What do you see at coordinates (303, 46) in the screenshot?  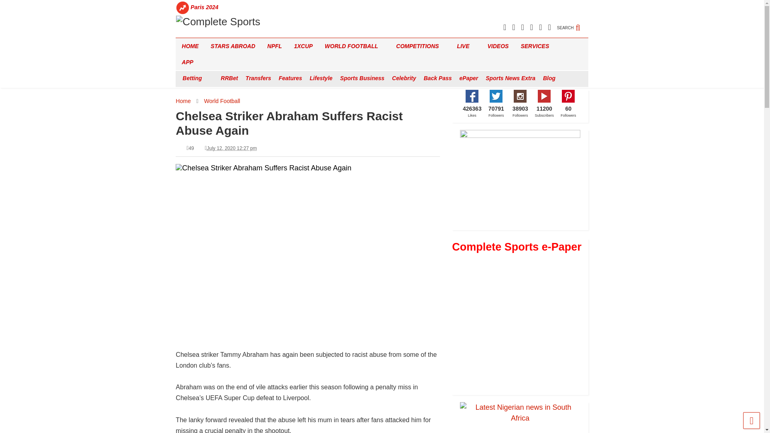 I see `1XCUP` at bounding box center [303, 46].